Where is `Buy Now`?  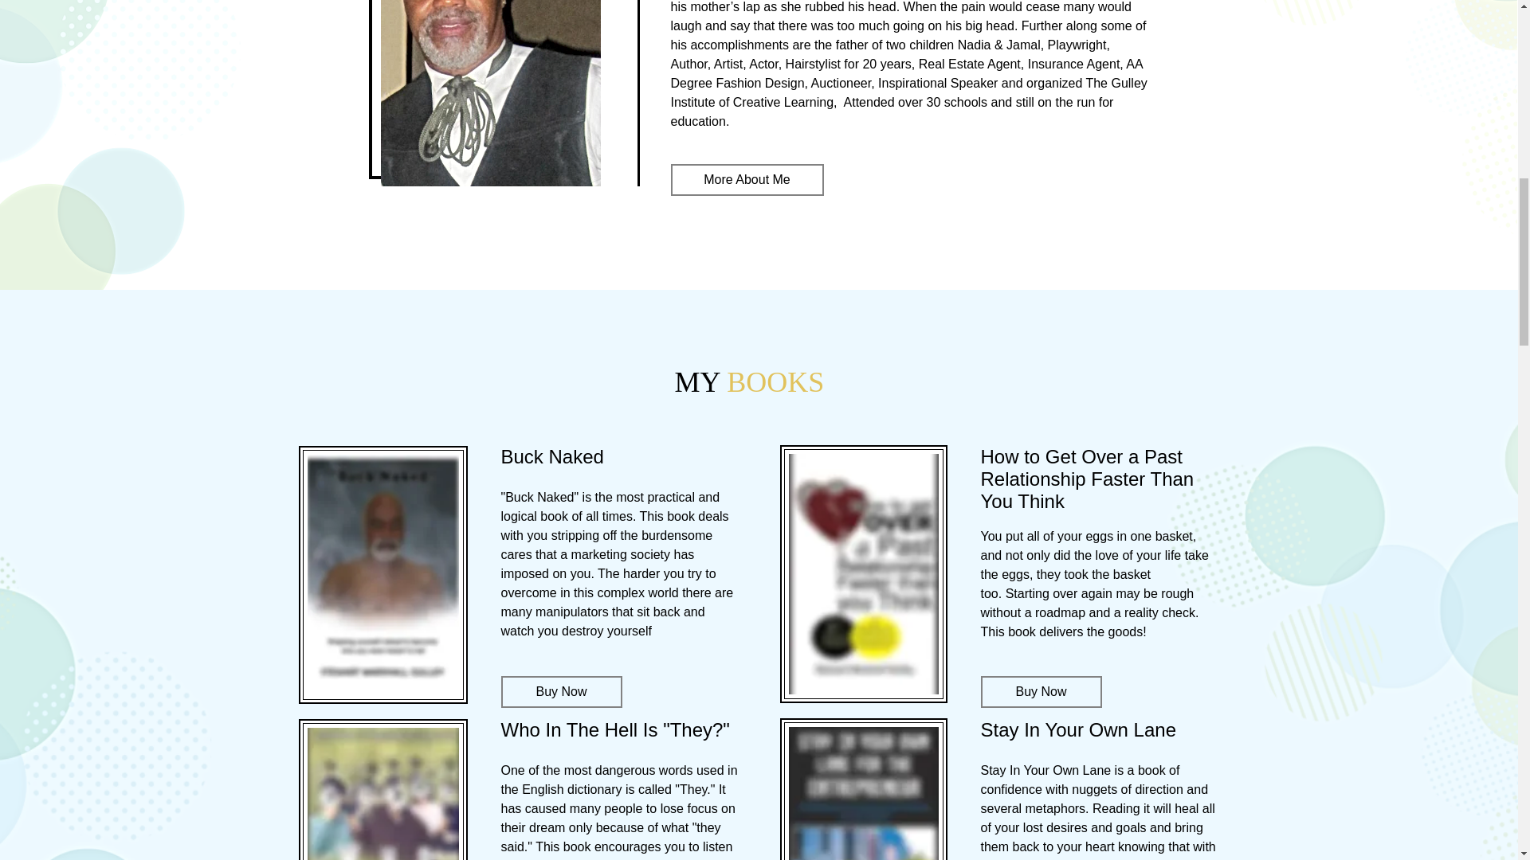 Buy Now is located at coordinates (560, 691).